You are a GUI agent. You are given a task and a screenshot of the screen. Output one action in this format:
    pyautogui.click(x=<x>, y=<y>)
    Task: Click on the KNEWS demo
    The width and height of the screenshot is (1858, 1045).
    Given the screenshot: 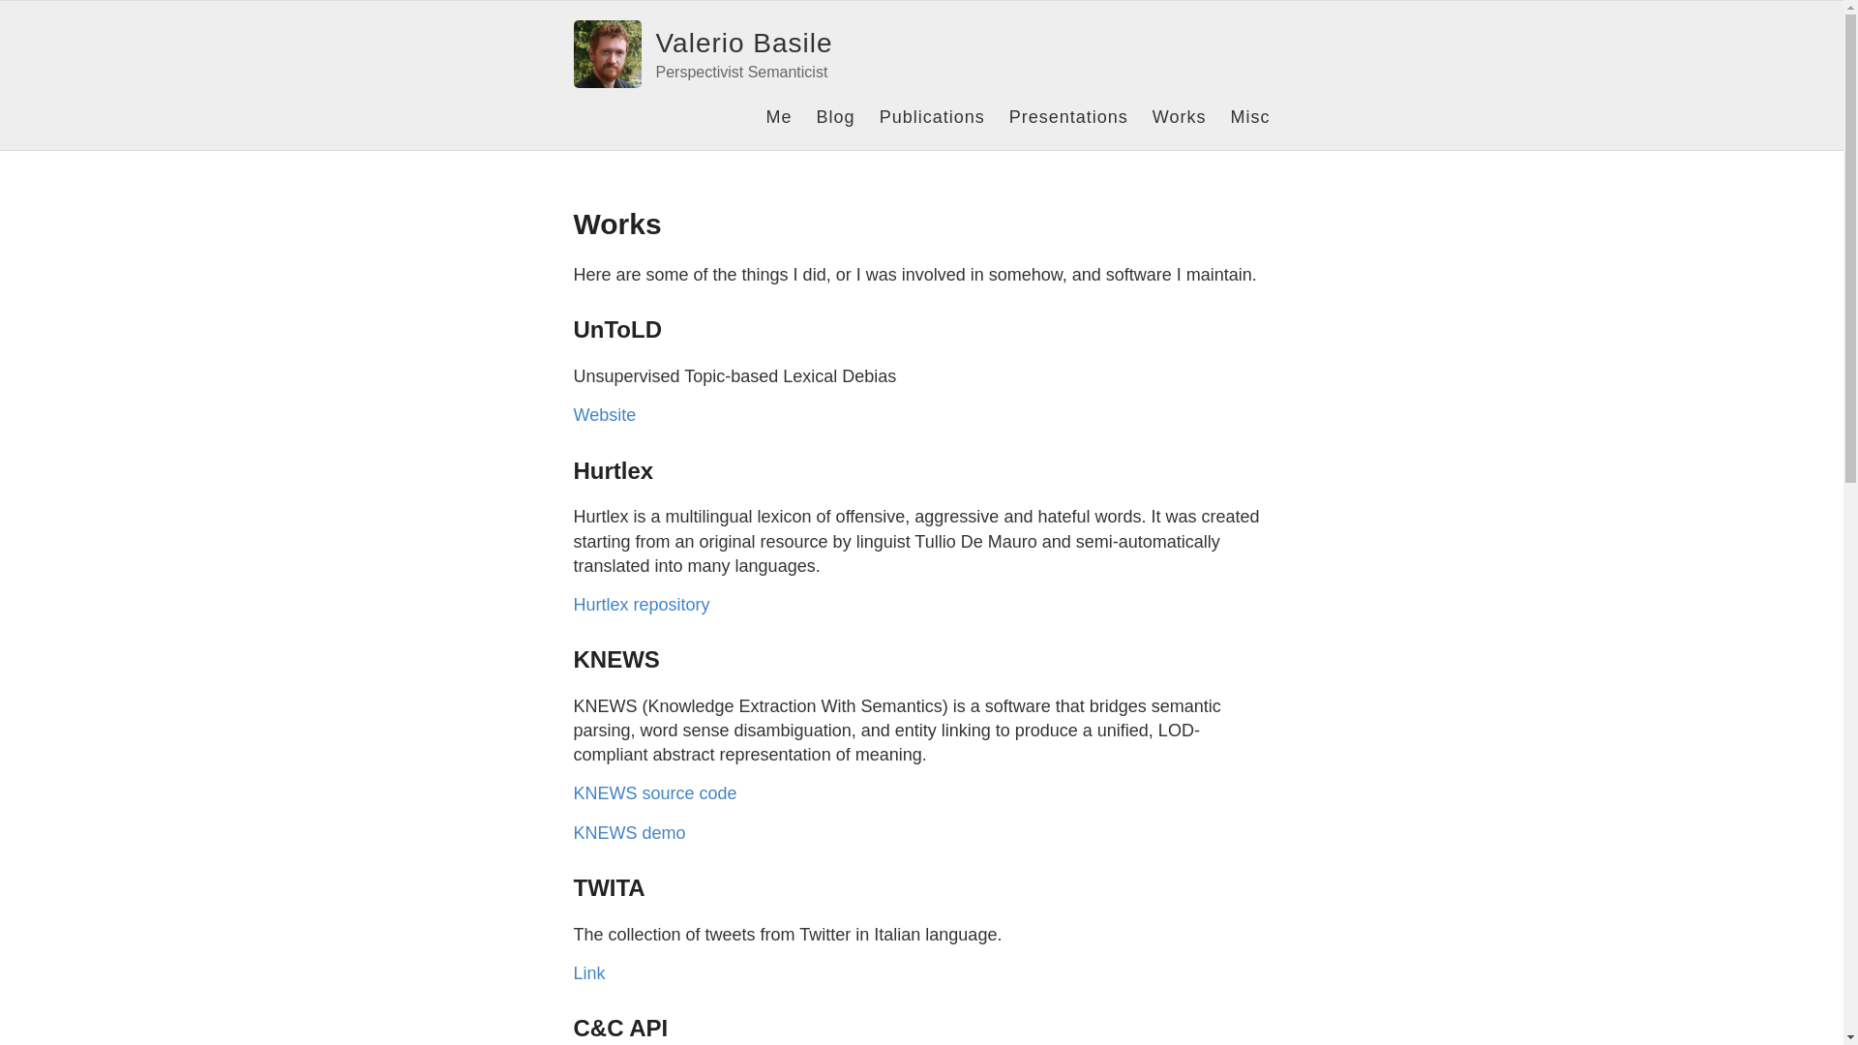 What is the action you would take?
    pyautogui.click(x=629, y=832)
    